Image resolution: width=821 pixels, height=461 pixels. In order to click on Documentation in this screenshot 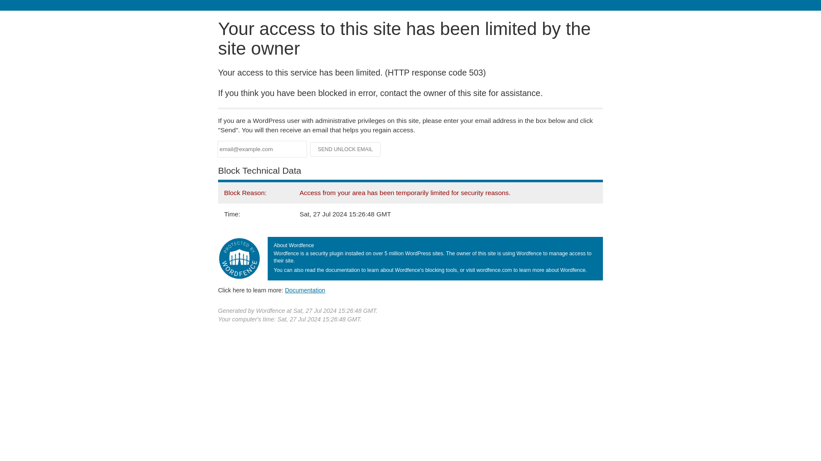, I will do `click(305, 290)`.